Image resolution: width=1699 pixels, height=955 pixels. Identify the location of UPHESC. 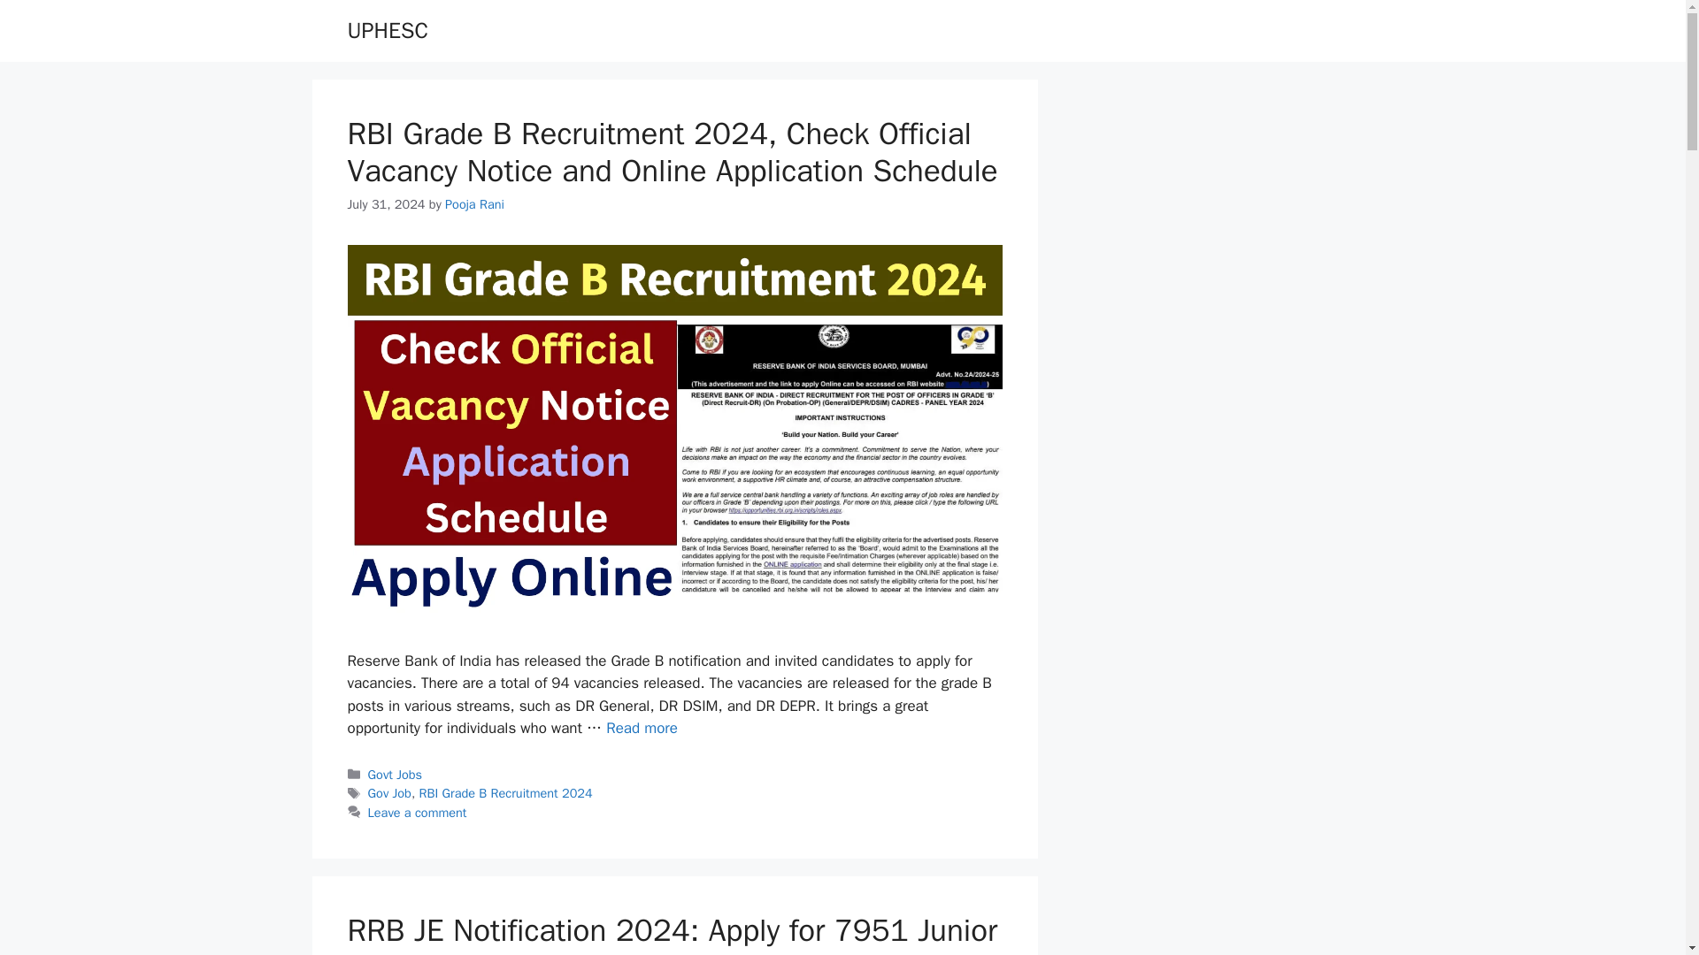
(387, 30).